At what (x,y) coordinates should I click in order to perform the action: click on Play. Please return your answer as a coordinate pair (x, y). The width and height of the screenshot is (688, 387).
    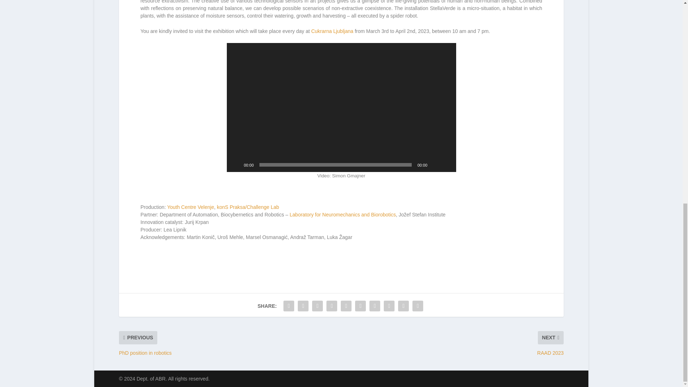
    Looking at the image, I should click on (236, 165).